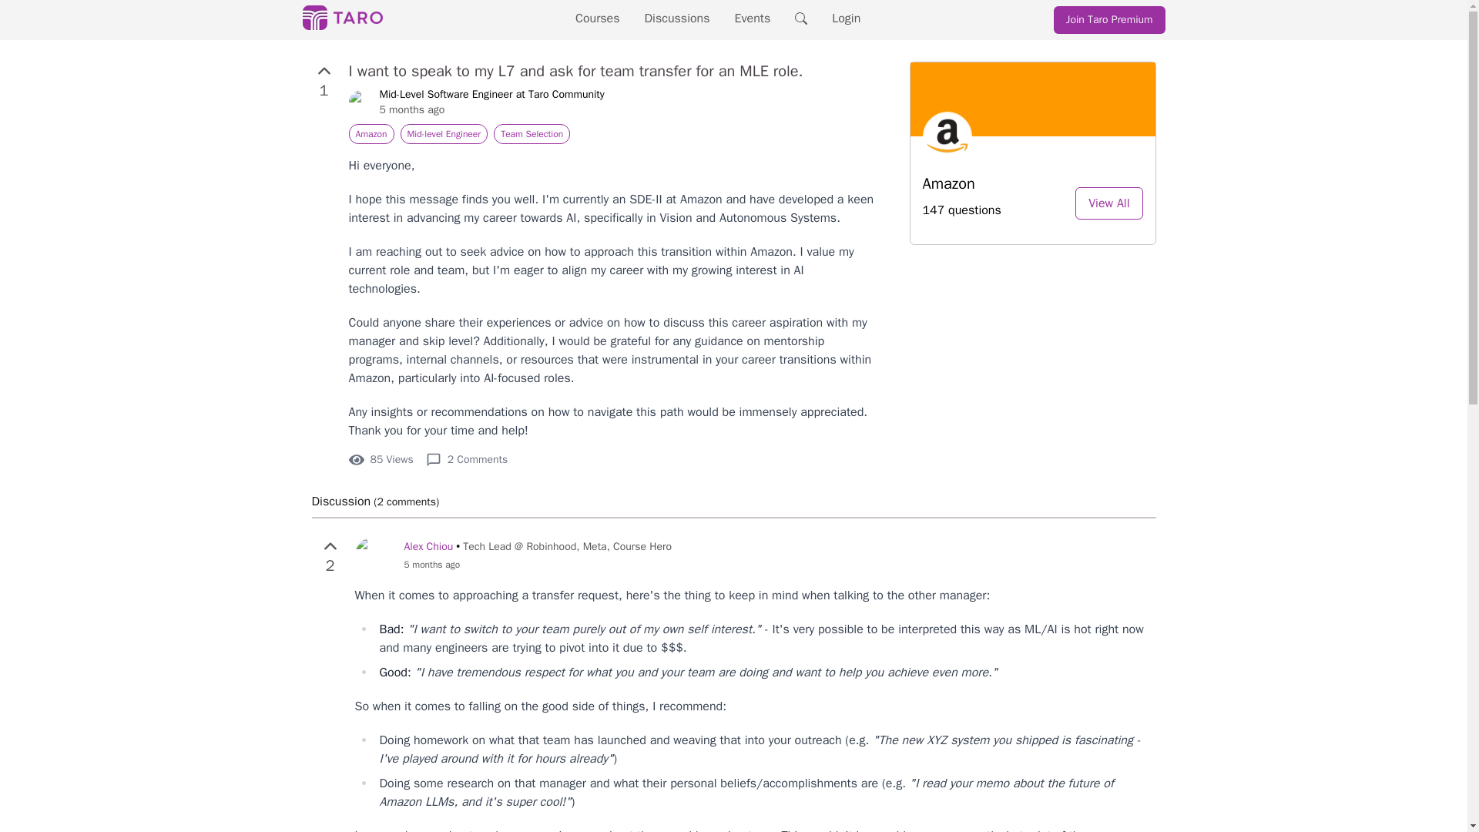 The height and width of the screenshot is (832, 1479). Describe the element at coordinates (677, 18) in the screenshot. I see `Discussions` at that location.